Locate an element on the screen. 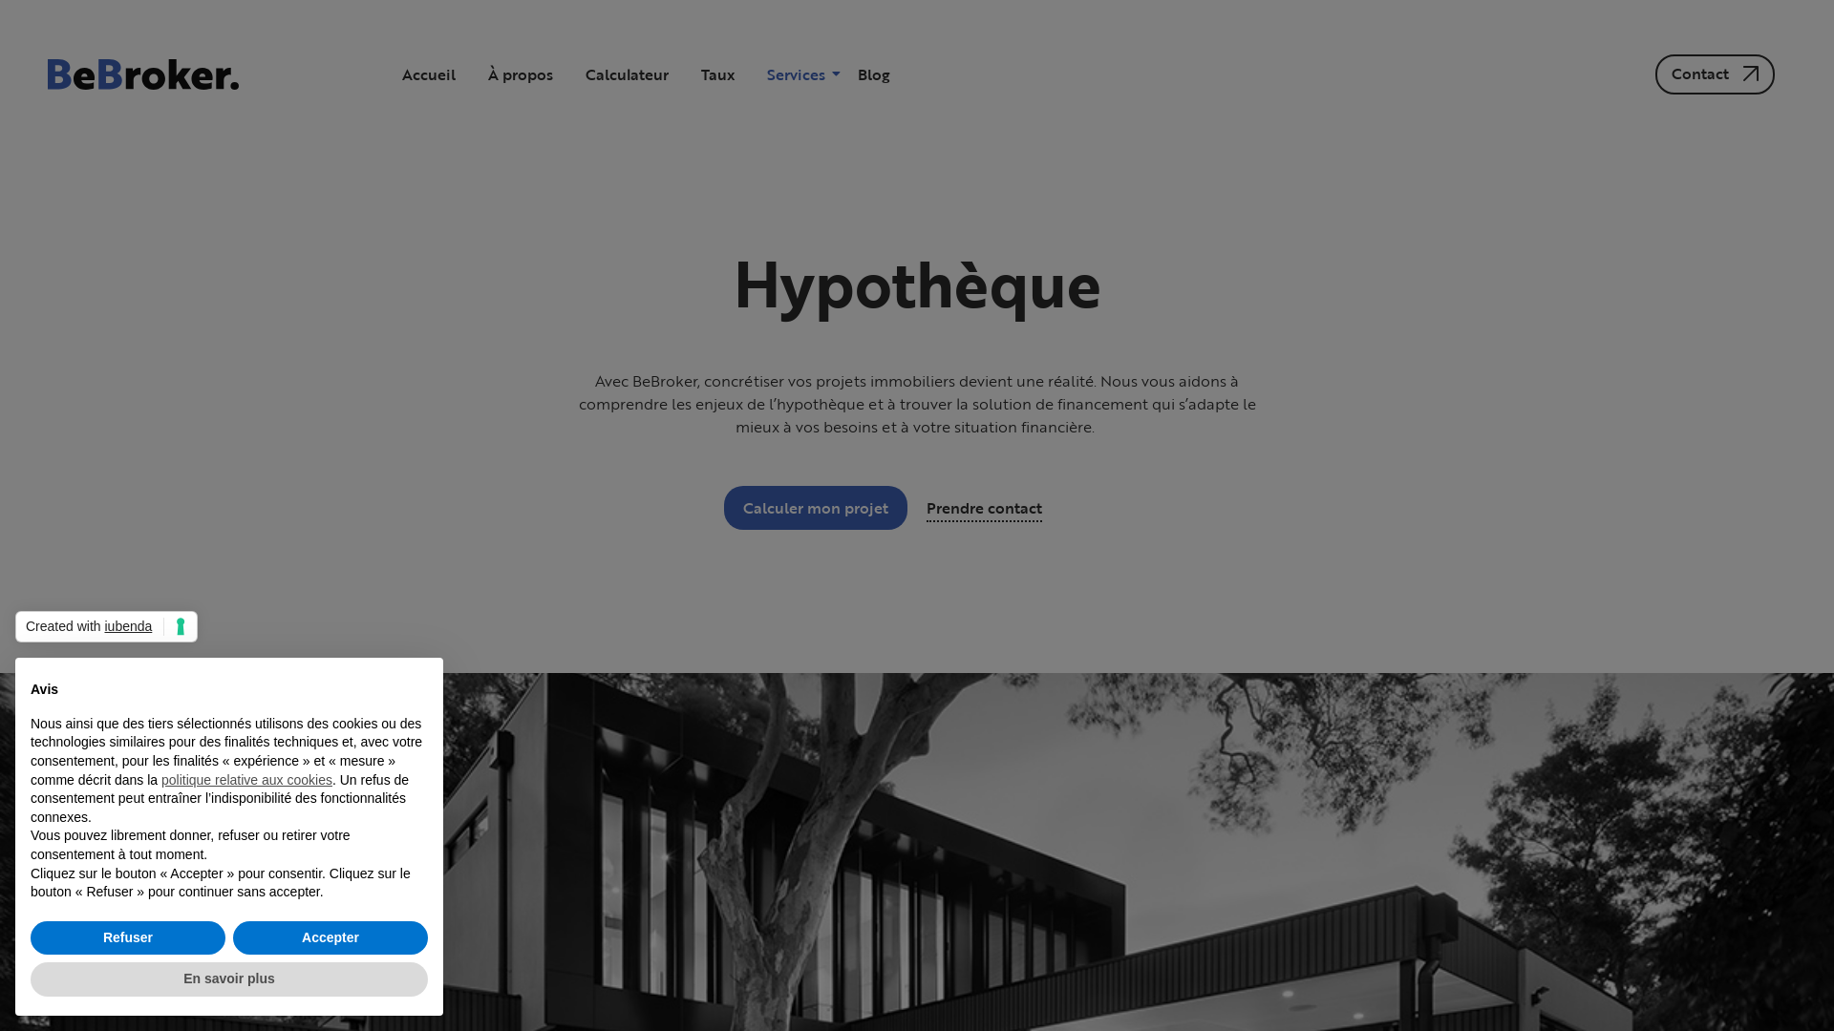 This screenshot has height=1031, width=1834. Taux is located at coordinates (718, 74).